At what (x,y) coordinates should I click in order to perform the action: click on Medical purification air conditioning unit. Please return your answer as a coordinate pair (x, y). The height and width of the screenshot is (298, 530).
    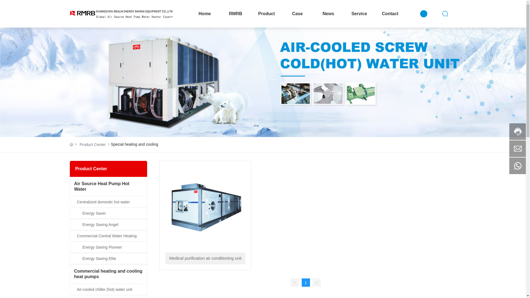
    Looking at the image, I should click on (205, 258).